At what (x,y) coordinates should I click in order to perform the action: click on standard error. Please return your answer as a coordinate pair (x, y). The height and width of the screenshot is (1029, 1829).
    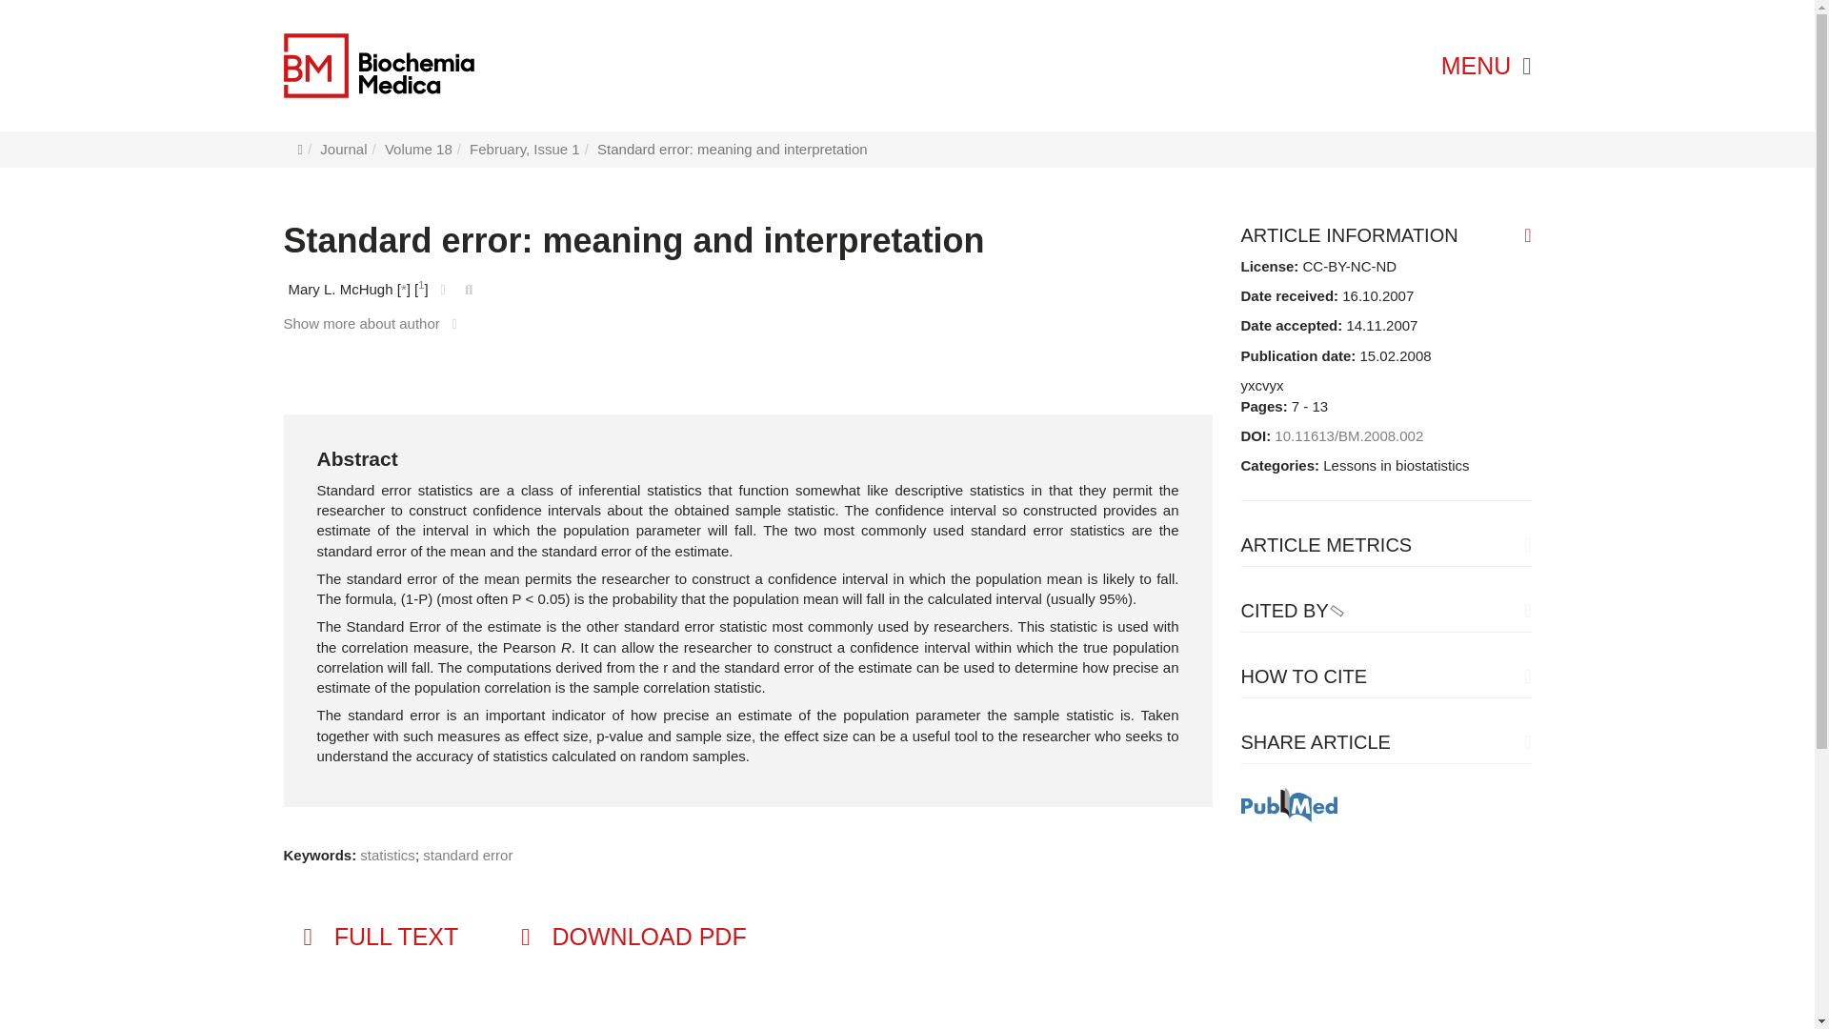
    Looking at the image, I should click on (467, 855).